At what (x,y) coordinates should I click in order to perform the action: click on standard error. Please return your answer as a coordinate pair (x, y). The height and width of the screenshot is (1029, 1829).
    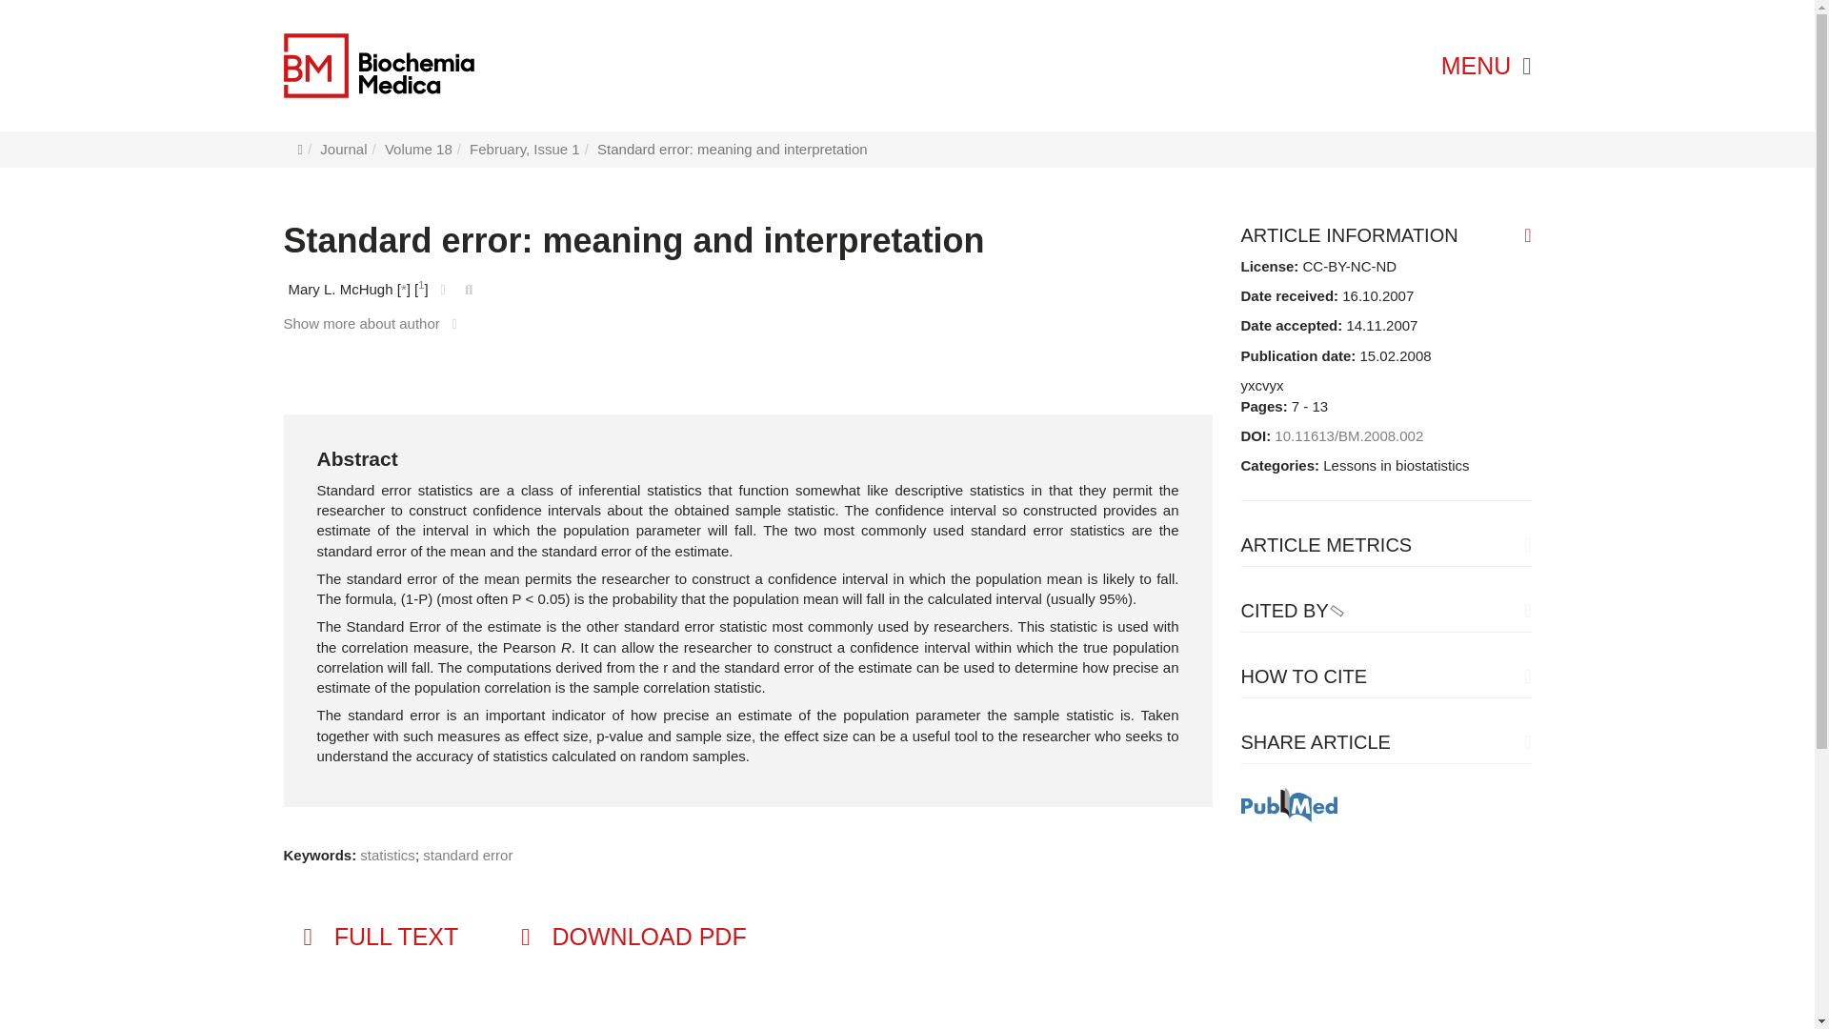
    Looking at the image, I should click on (467, 855).